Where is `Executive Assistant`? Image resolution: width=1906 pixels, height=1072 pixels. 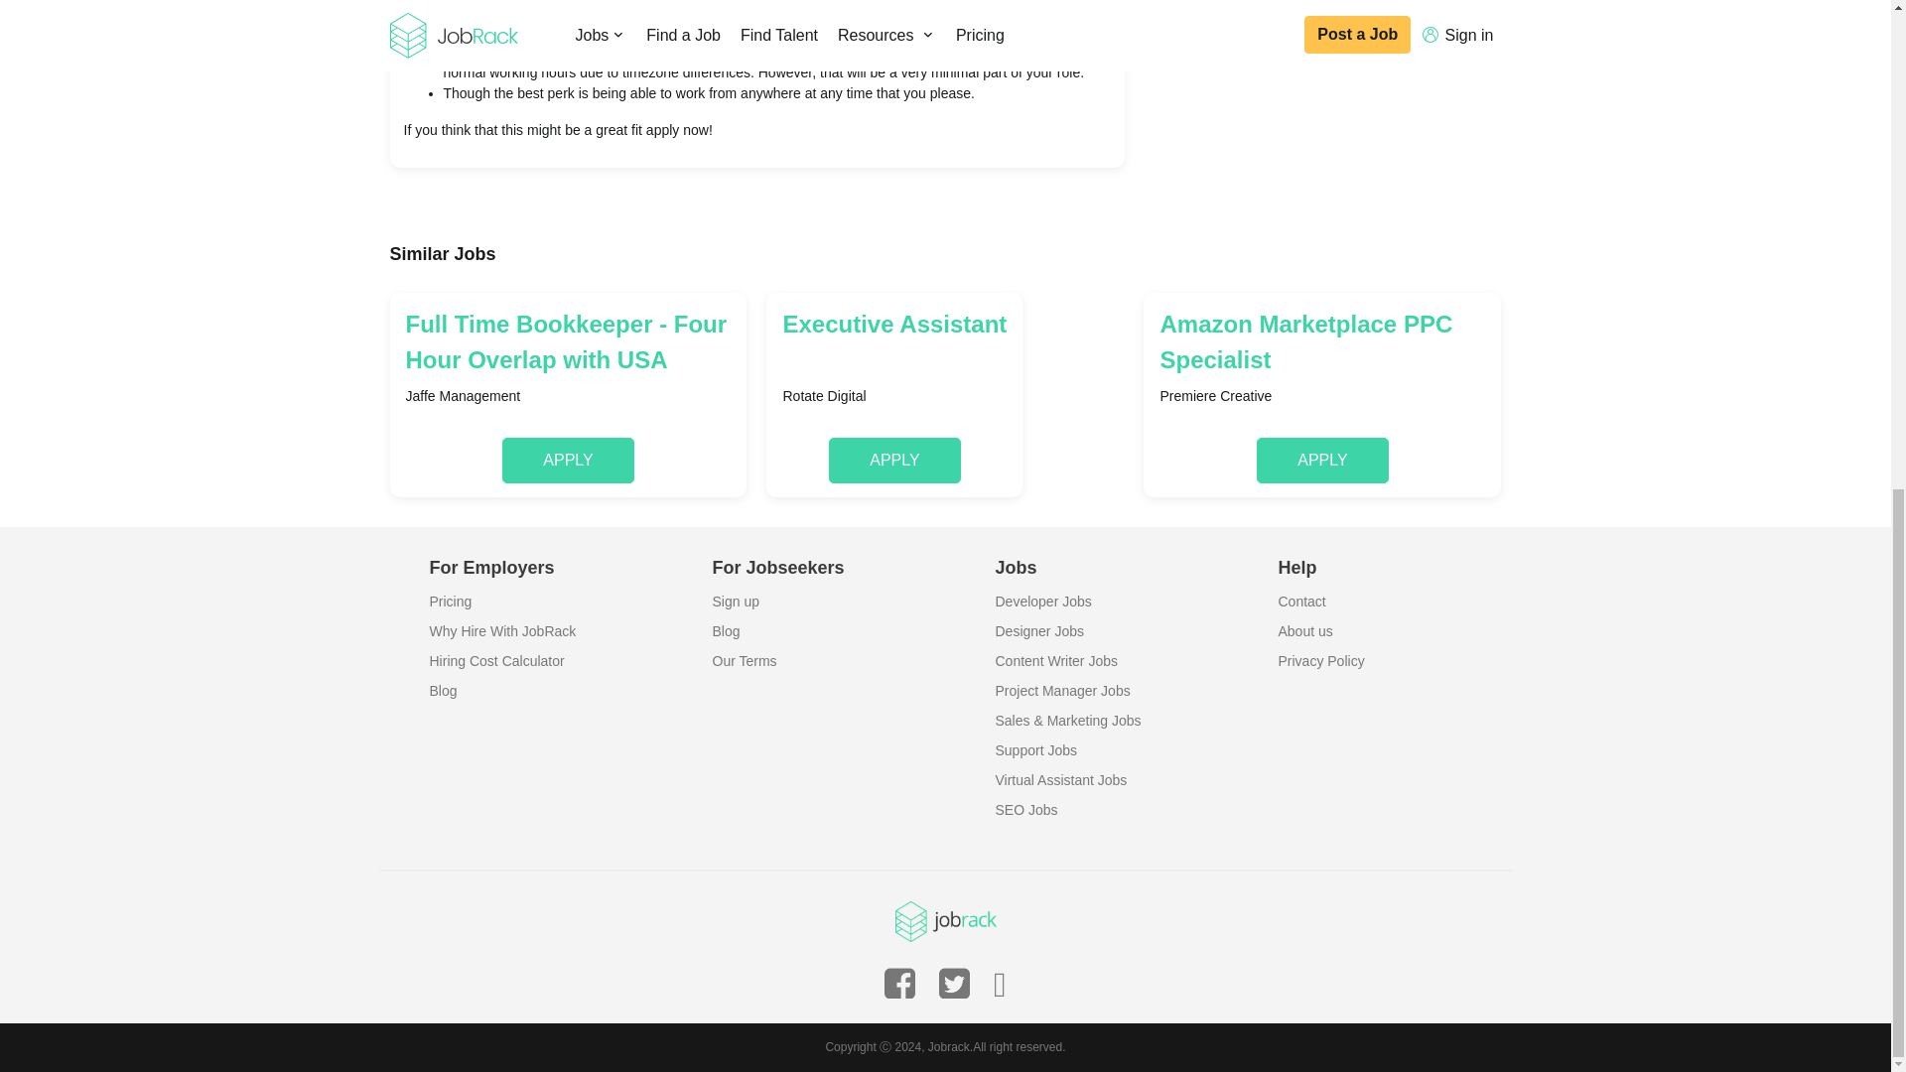 Executive Assistant is located at coordinates (893, 341).